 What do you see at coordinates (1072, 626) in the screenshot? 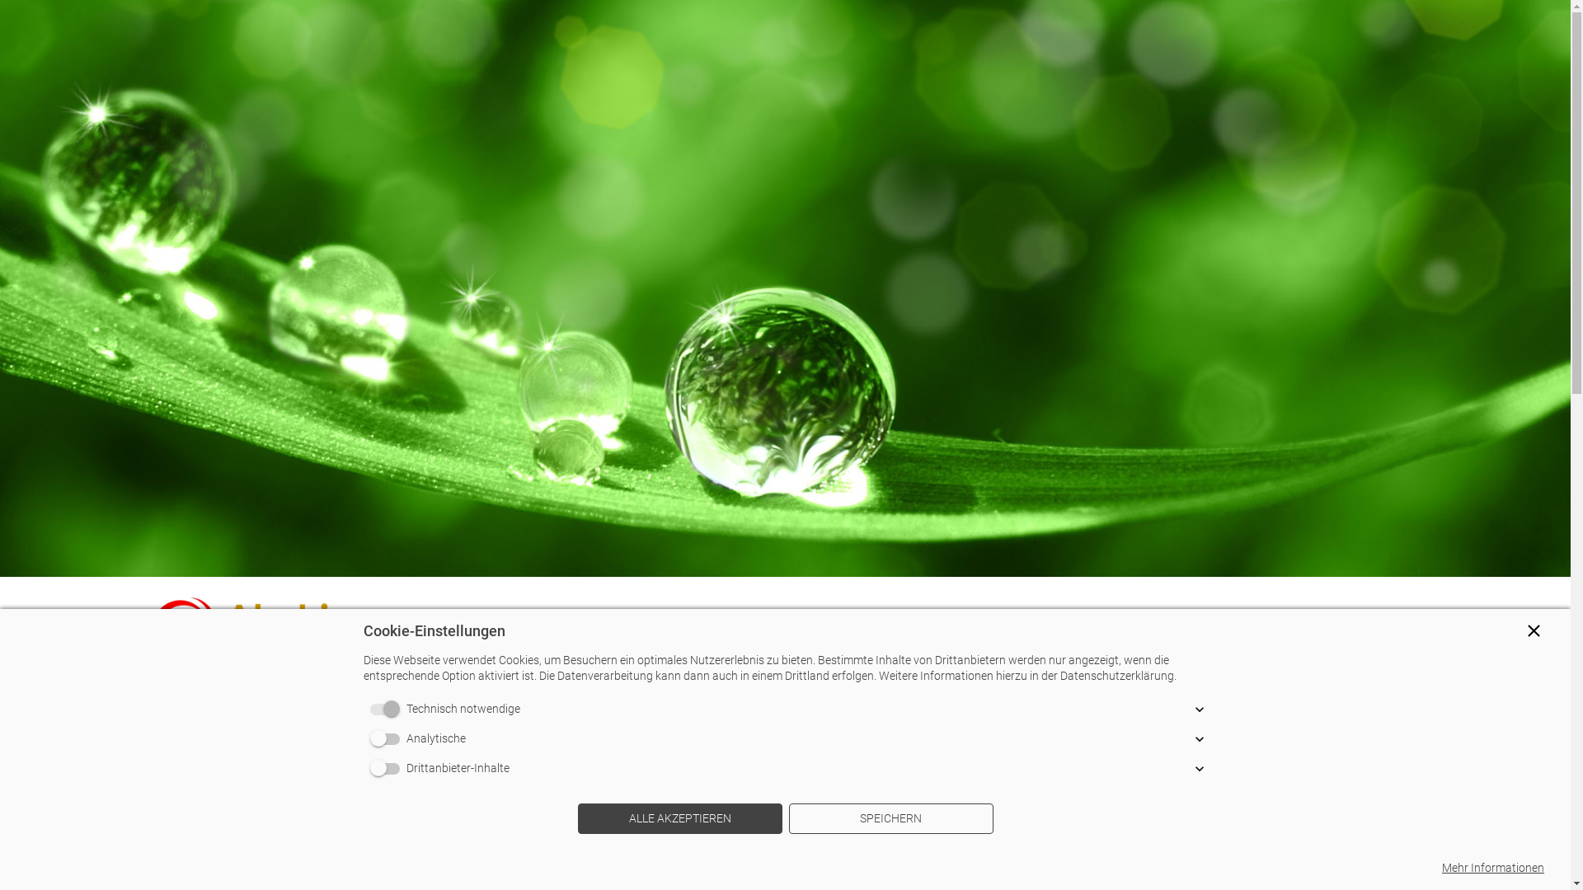
I see `Krankenkassen` at bounding box center [1072, 626].